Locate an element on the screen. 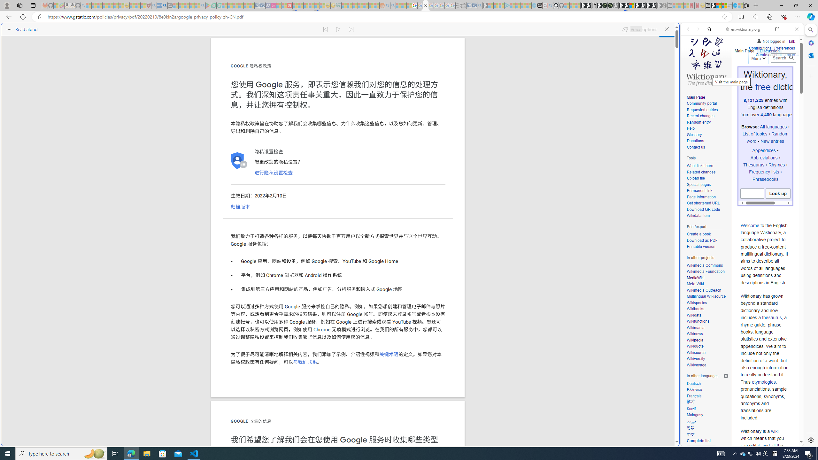 The image size is (818, 460). Wikimania is located at coordinates (707, 328).